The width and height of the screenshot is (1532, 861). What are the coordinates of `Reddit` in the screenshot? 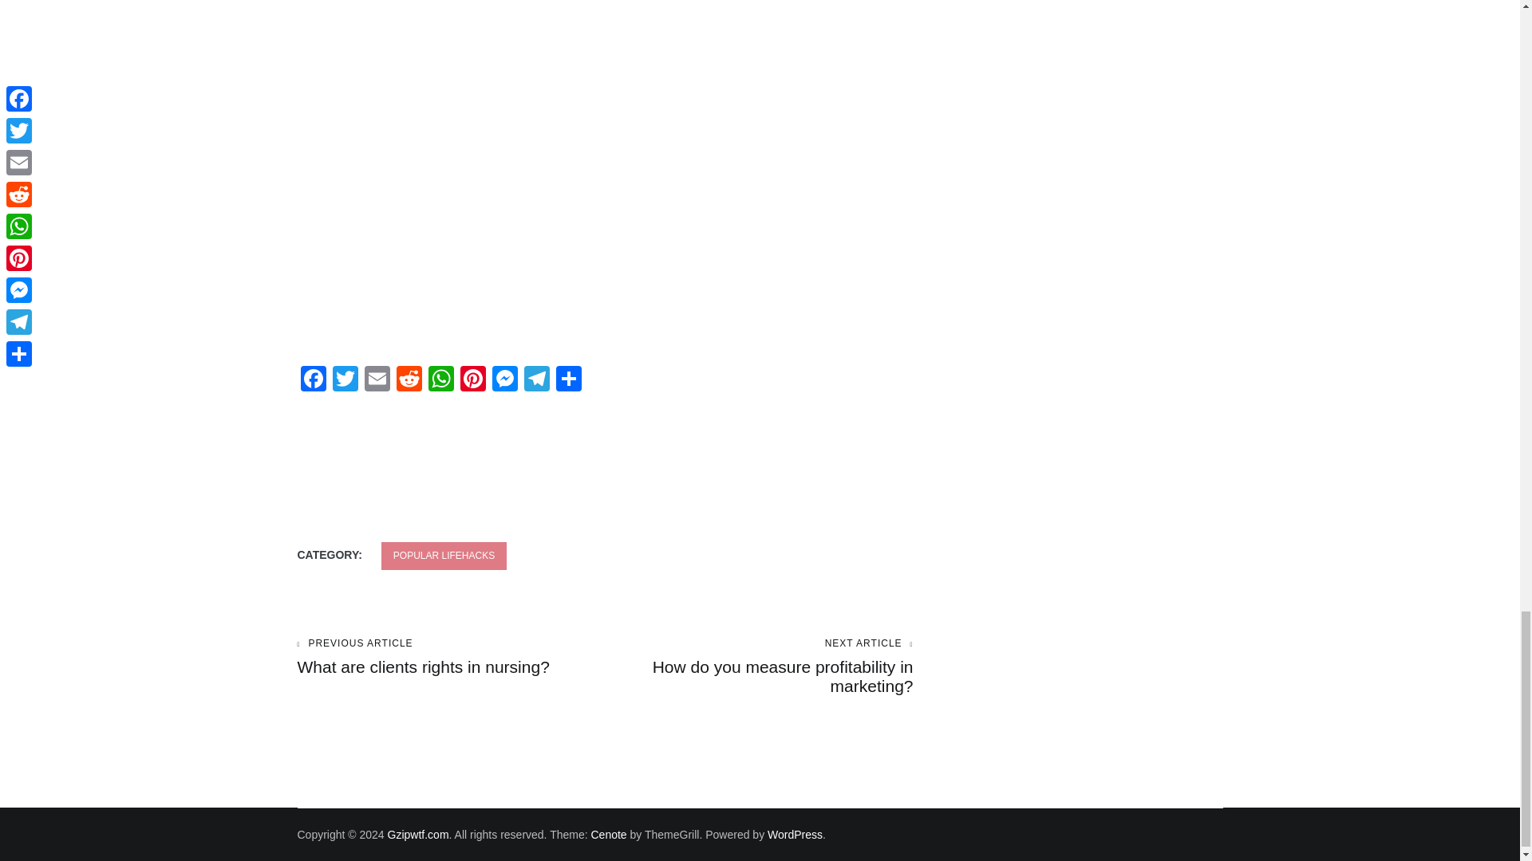 It's located at (440, 380).